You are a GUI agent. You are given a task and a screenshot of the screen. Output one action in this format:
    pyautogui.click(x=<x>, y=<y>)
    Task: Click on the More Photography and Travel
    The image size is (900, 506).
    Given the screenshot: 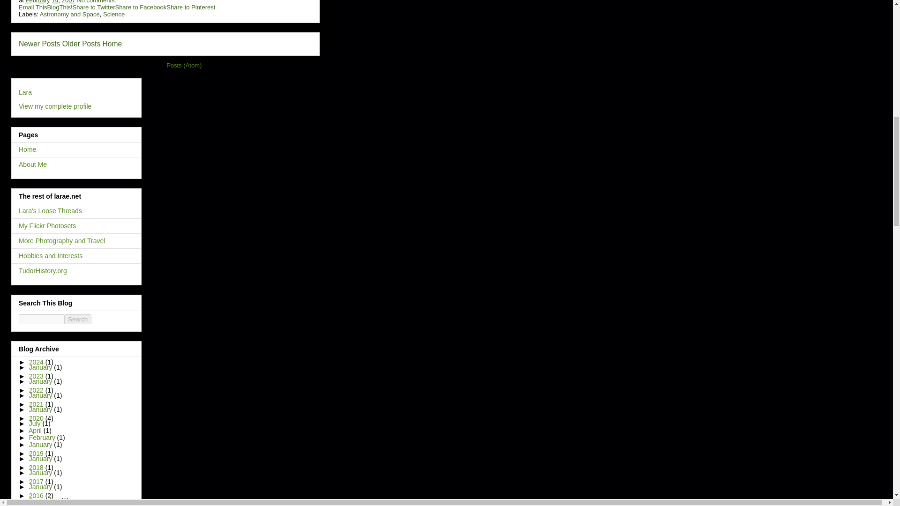 What is the action you would take?
    pyautogui.click(x=62, y=241)
    